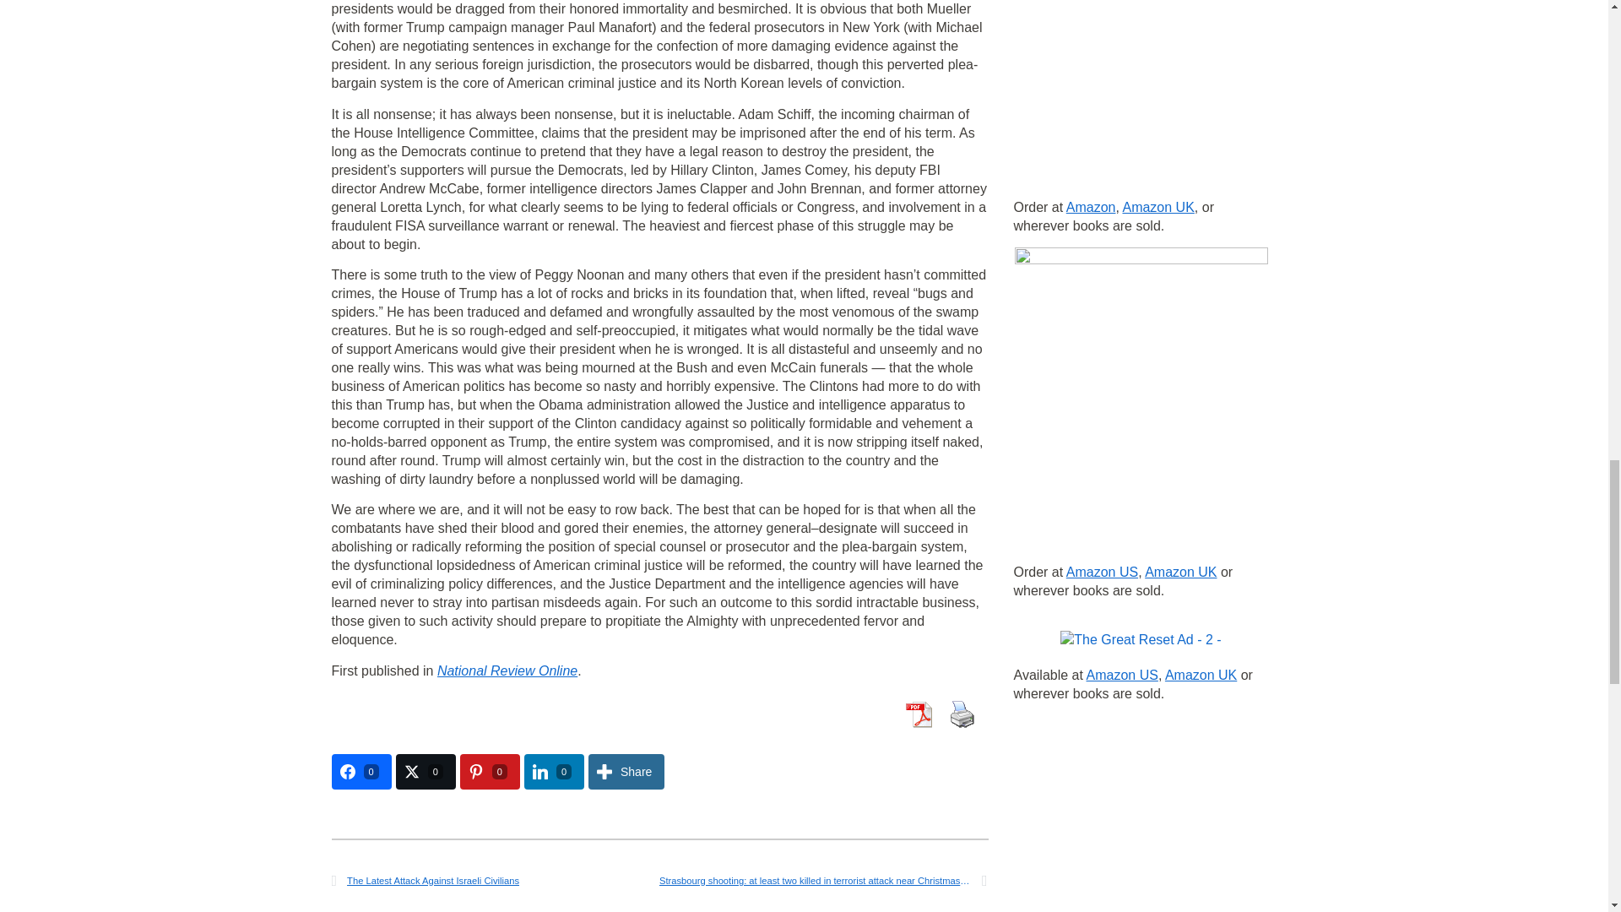 This screenshot has height=912, width=1621. What do you see at coordinates (426, 772) in the screenshot?
I see `Share on Twitter` at bounding box center [426, 772].